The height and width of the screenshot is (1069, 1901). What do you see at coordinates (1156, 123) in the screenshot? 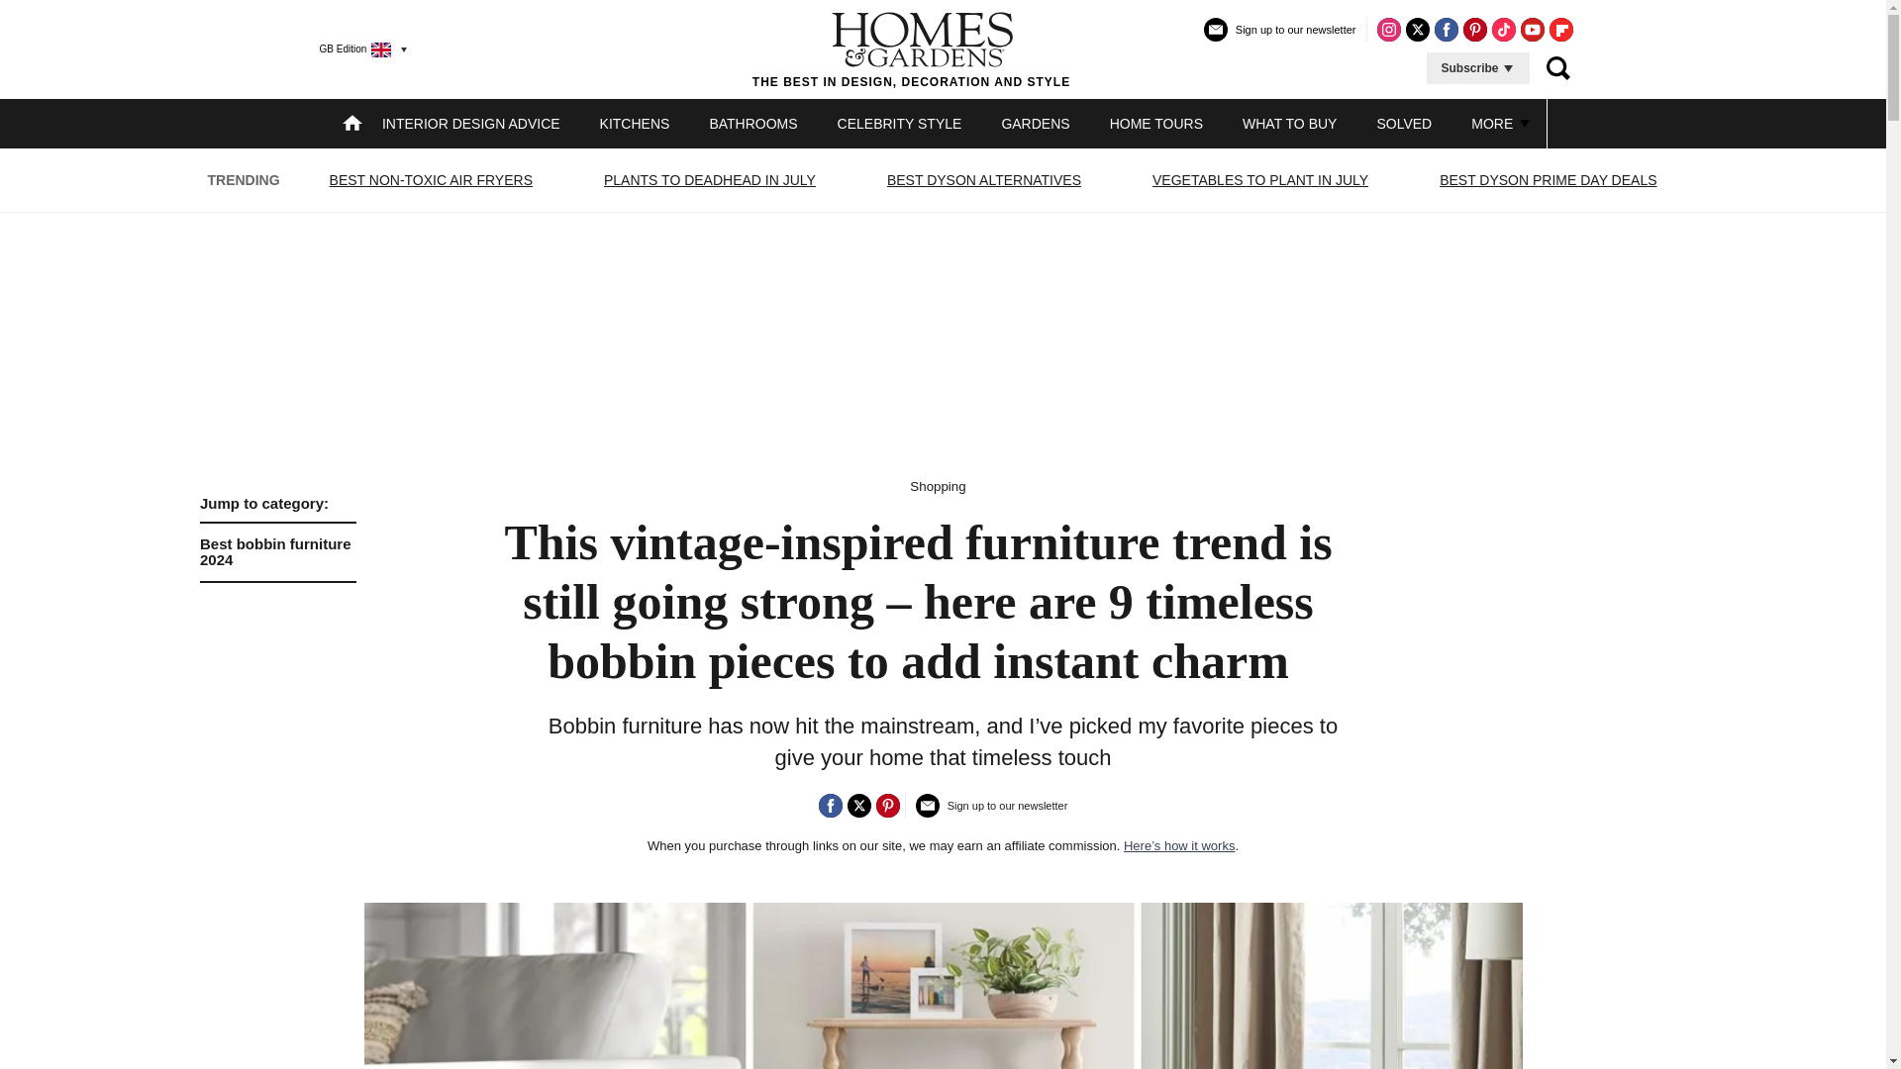
I see `HOME TOURS` at bounding box center [1156, 123].